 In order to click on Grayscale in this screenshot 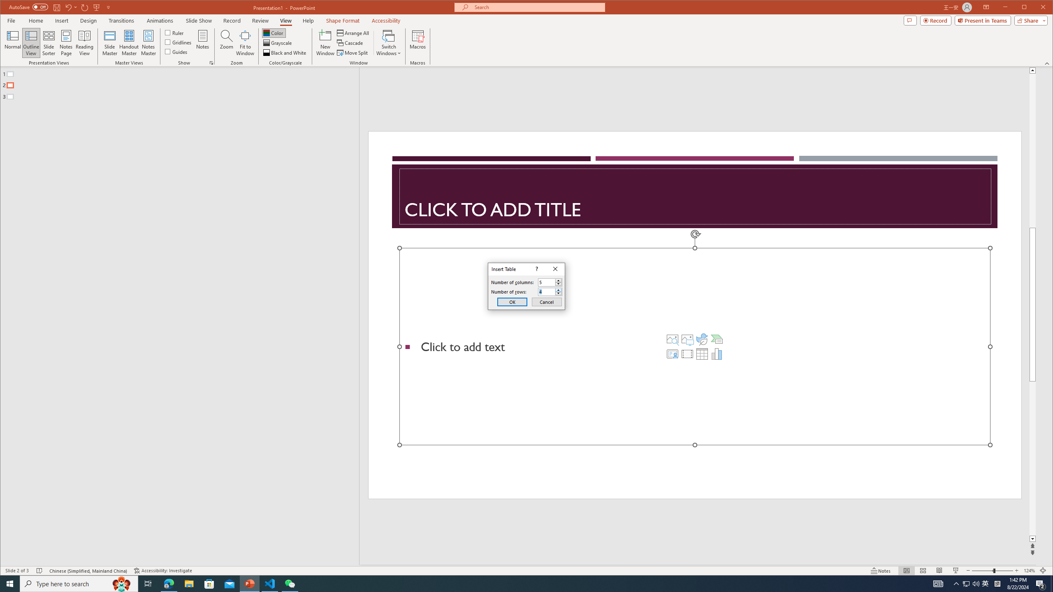, I will do `click(278, 43)`.